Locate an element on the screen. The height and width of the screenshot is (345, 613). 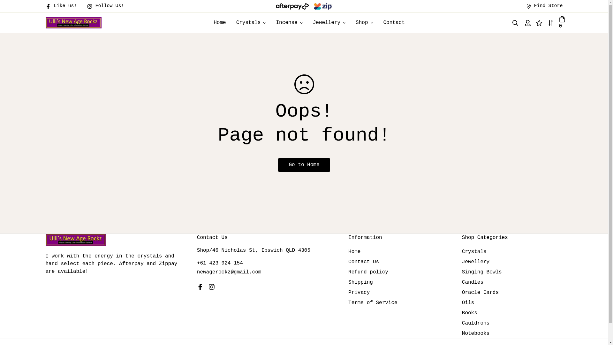
Candles is located at coordinates (473, 282).